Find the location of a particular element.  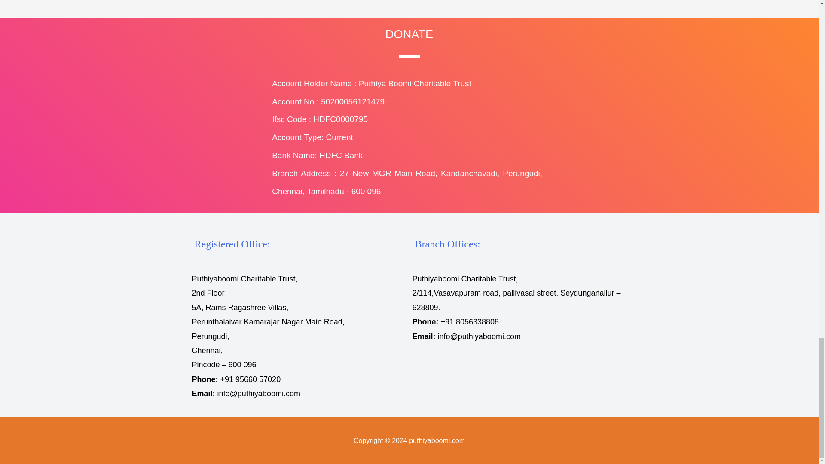

Registered Office is located at coordinates (232, 244).